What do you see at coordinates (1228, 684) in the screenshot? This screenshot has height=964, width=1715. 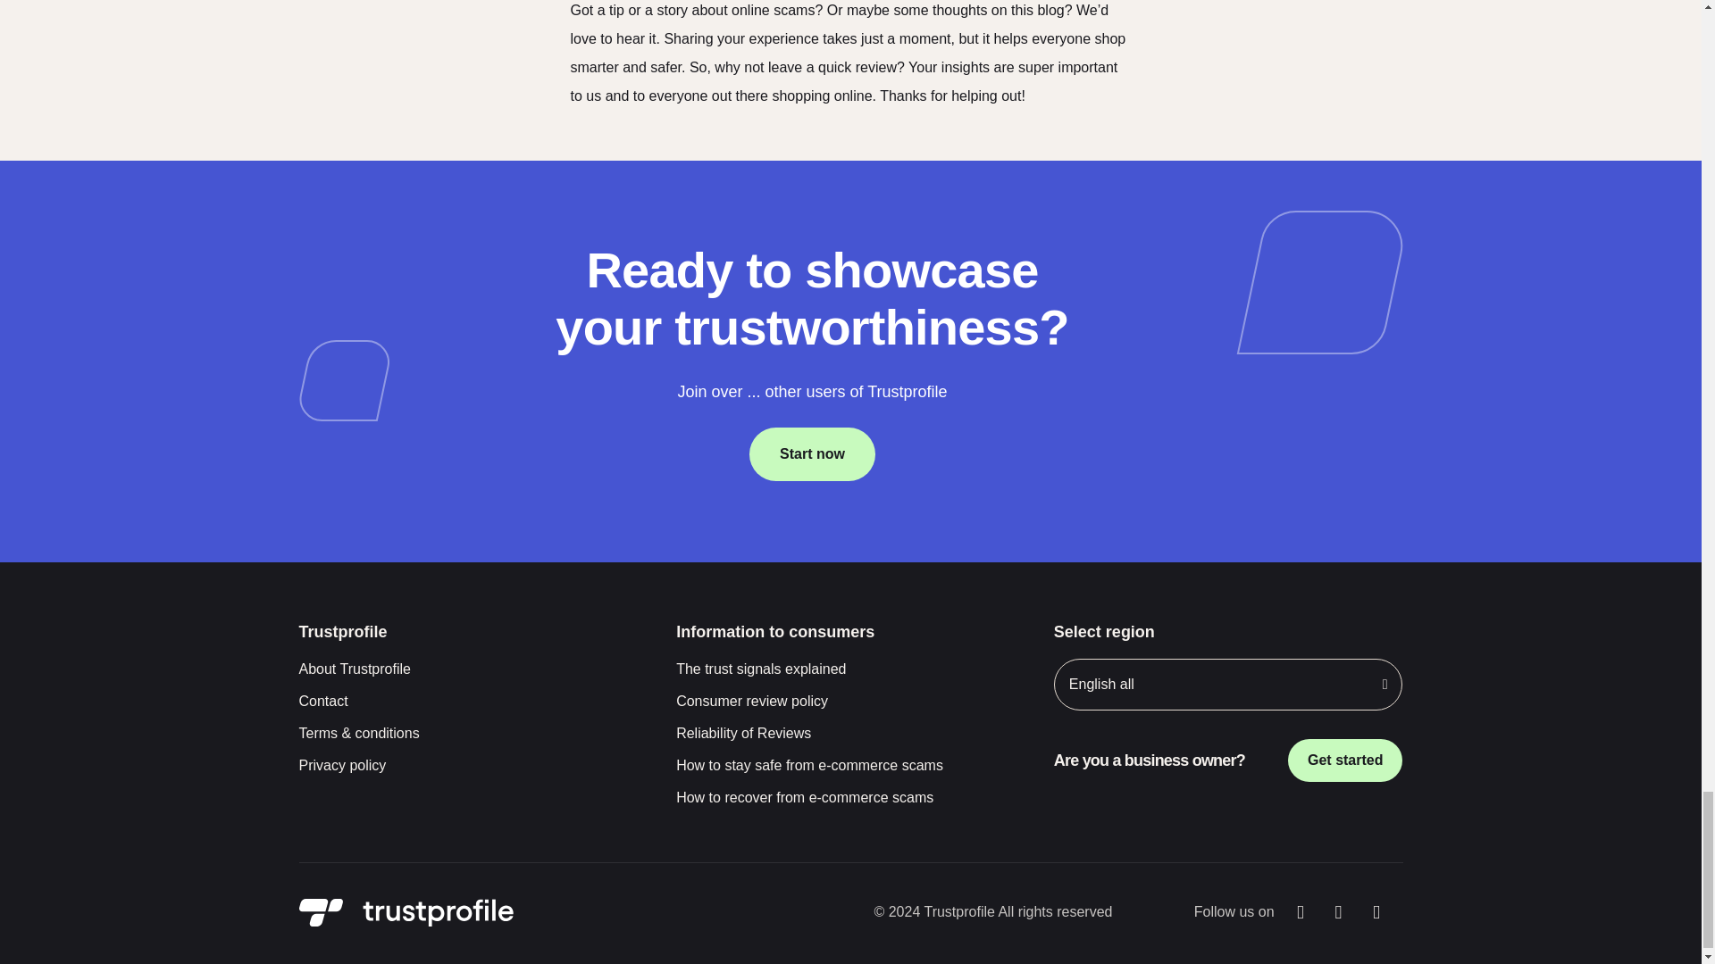 I see `English all` at bounding box center [1228, 684].